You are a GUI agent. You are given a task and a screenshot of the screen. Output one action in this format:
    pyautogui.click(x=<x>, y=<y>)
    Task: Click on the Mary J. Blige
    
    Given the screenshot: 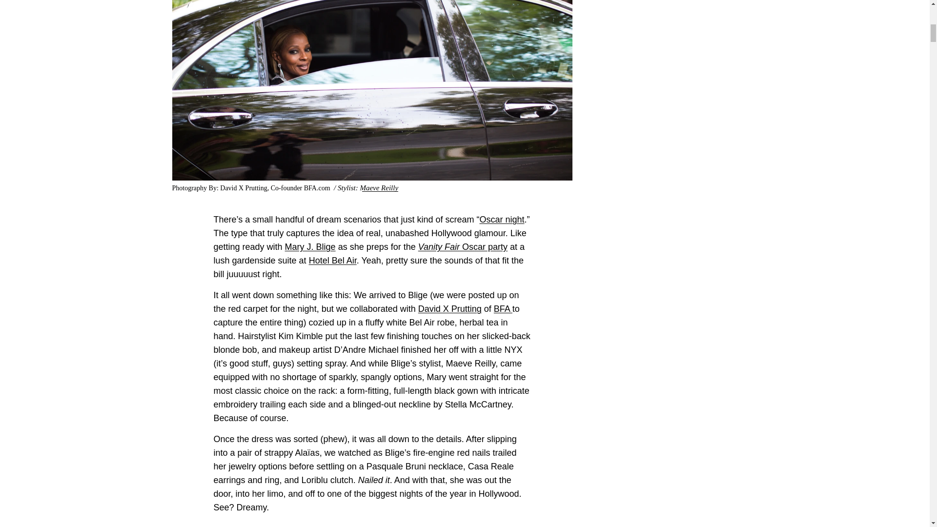 What is the action you would take?
    pyautogui.click(x=310, y=247)
    